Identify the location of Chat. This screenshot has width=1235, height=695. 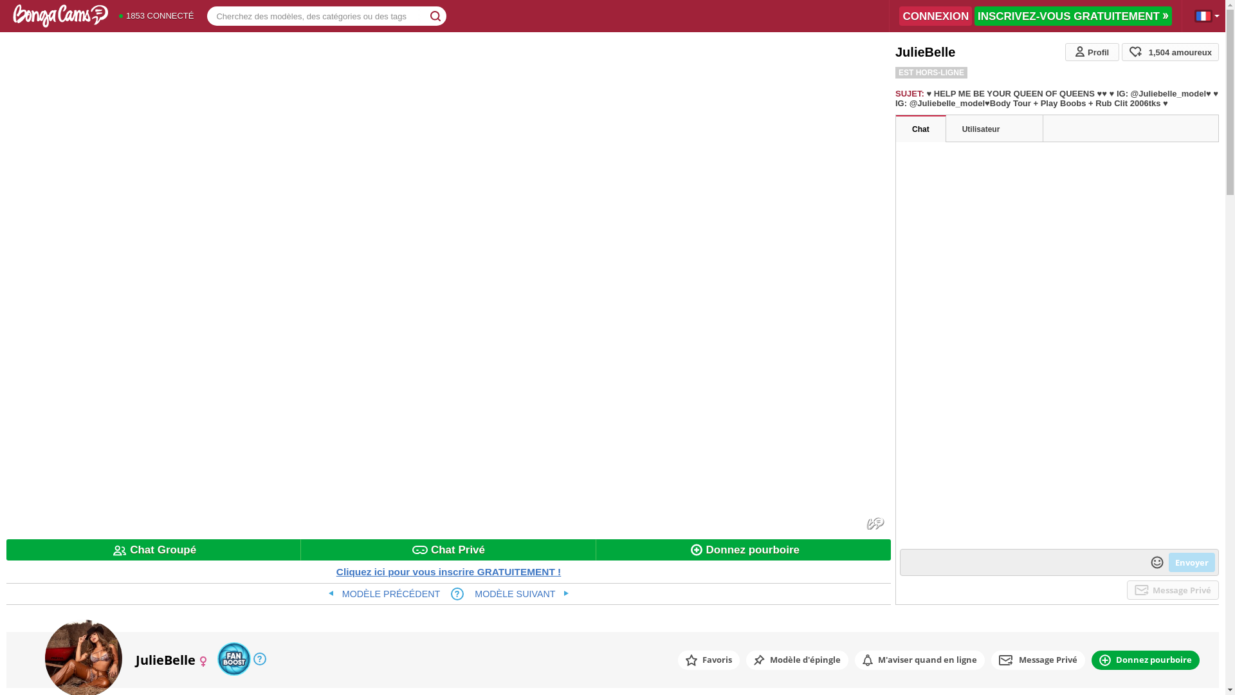
(921, 129).